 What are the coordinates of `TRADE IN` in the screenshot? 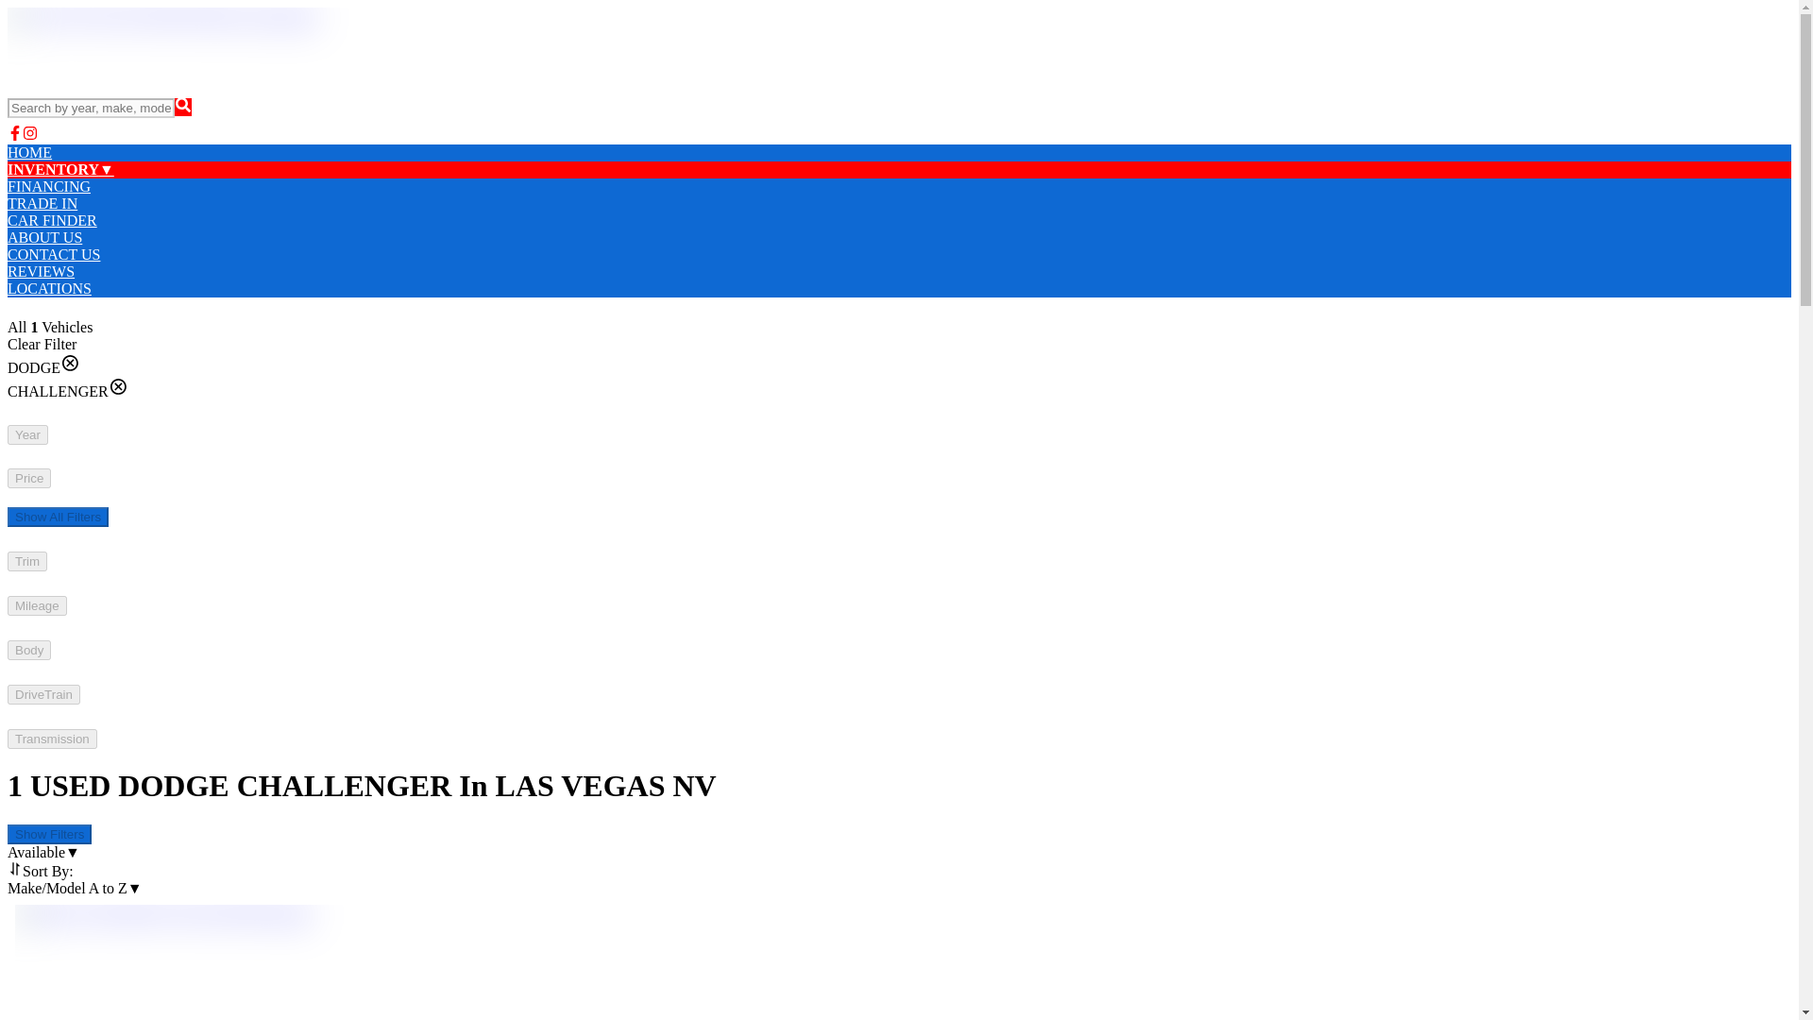 It's located at (42, 203).